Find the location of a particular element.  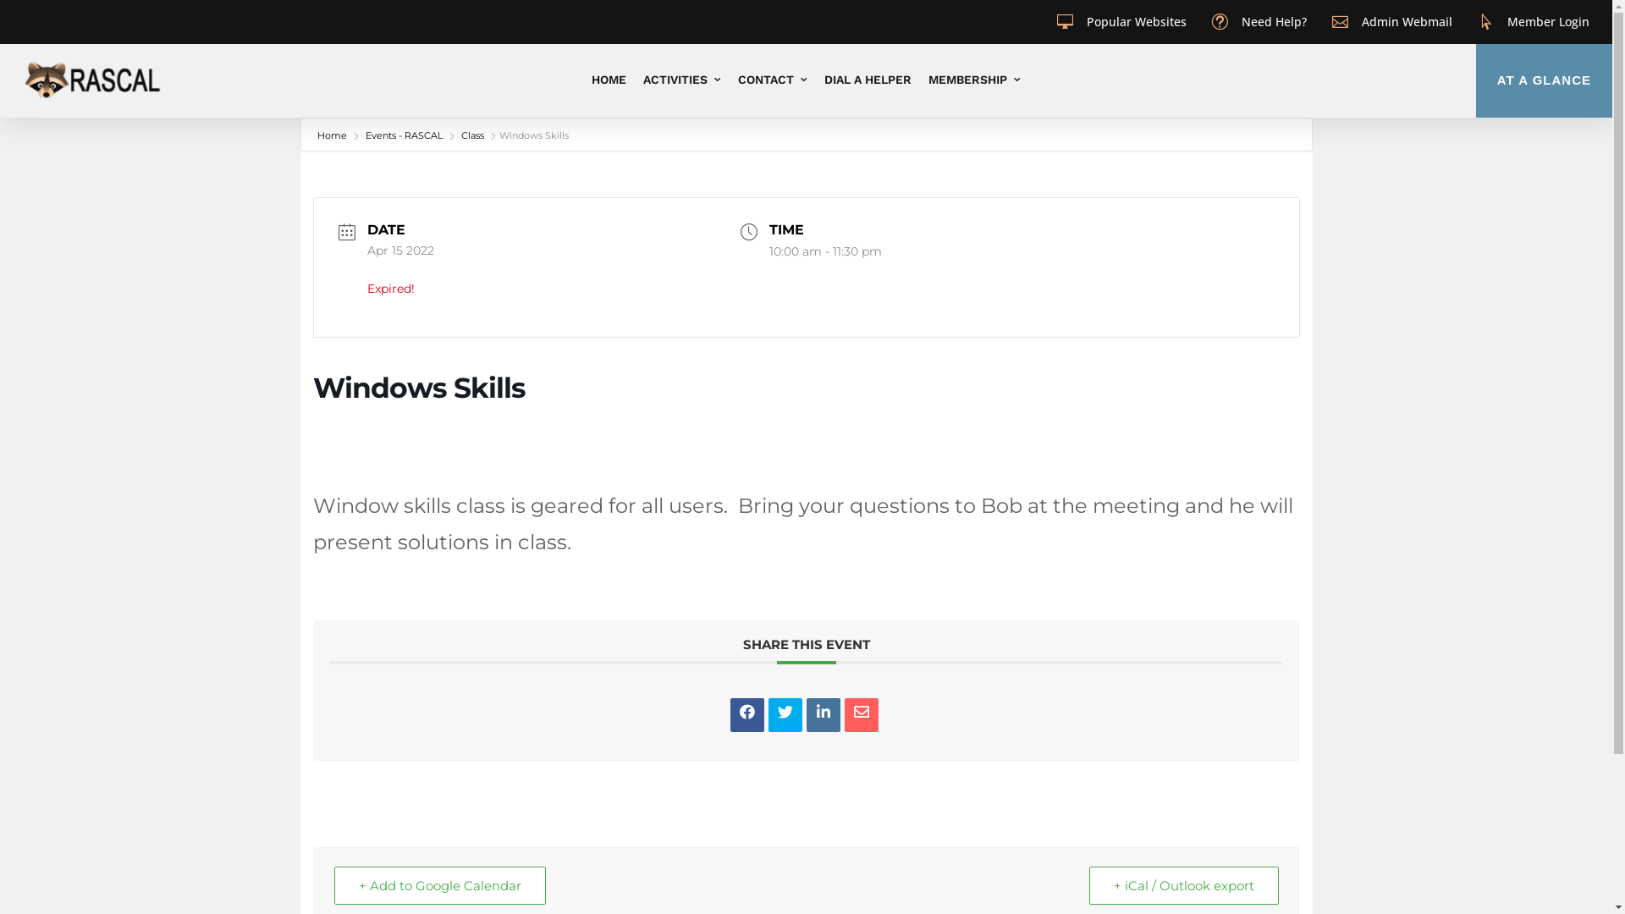

logowithtext5 is located at coordinates (93, 80).